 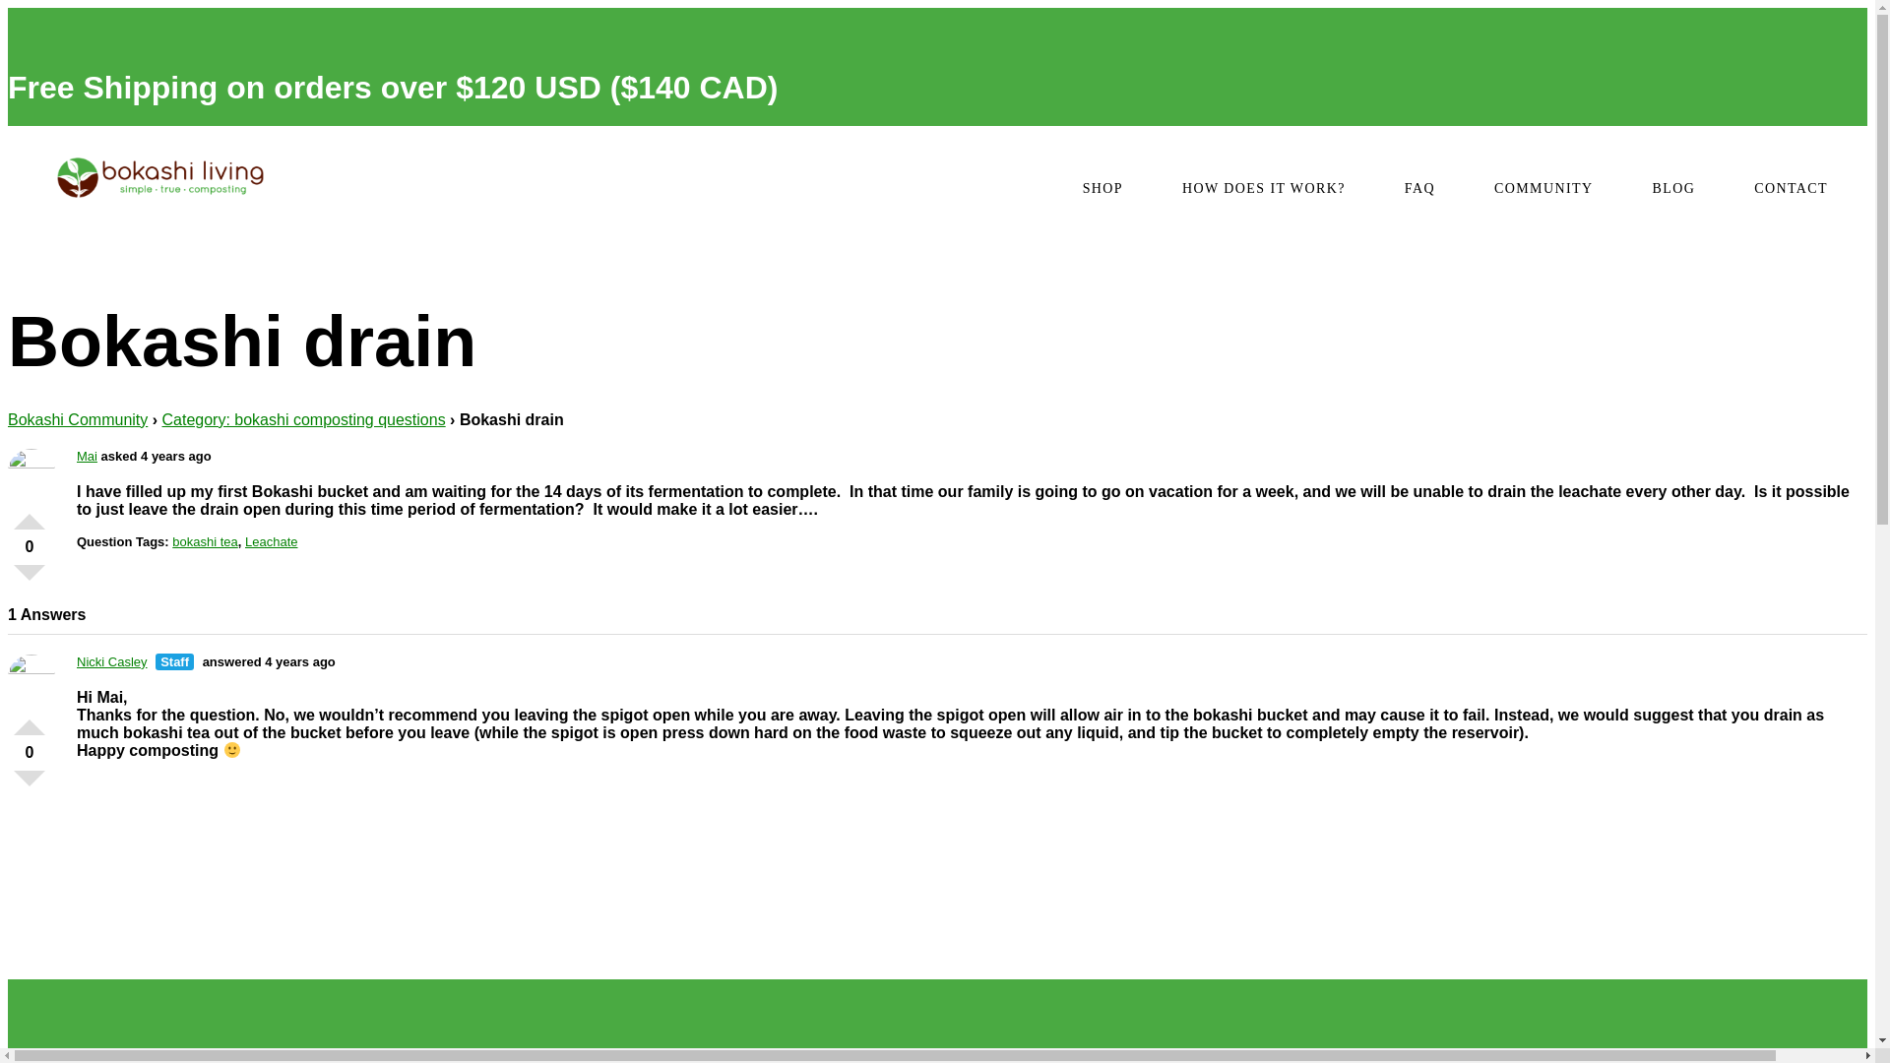 What do you see at coordinates (1790, 187) in the screenshot?
I see `CONTACT` at bounding box center [1790, 187].